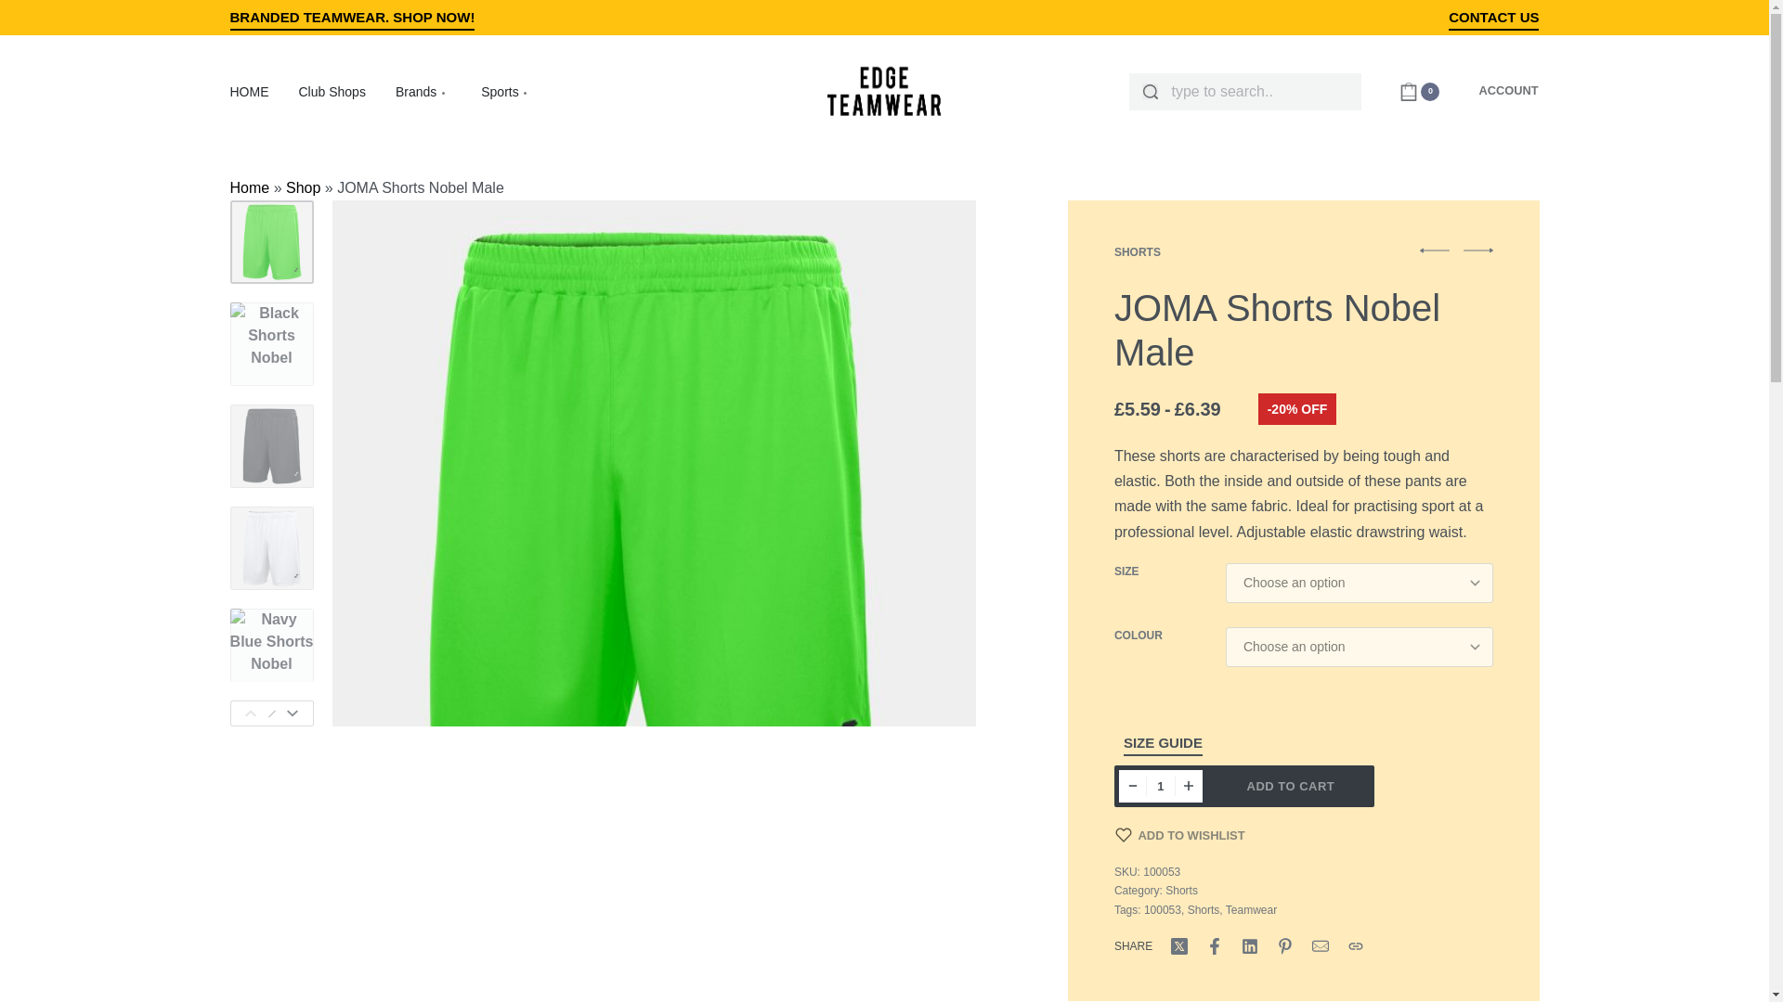 This screenshot has width=1783, height=1002. I want to click on Sports, so click(507, 93).